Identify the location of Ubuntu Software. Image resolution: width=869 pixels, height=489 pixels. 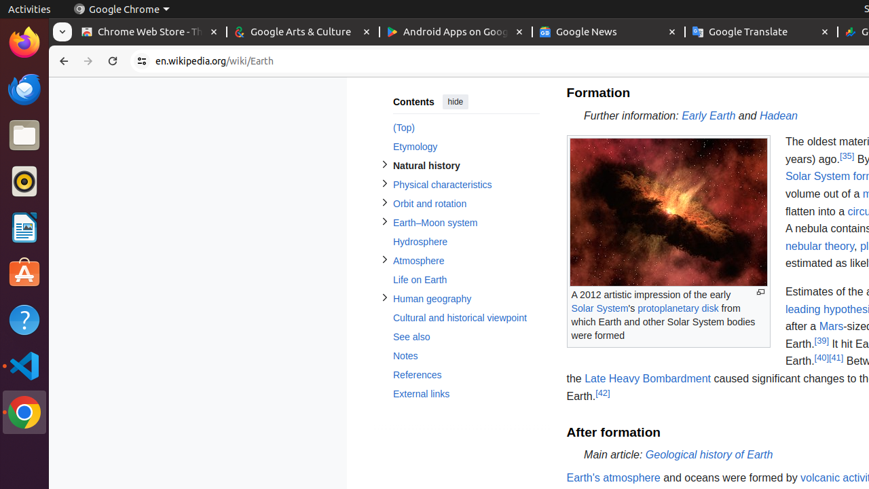
(24, 273).